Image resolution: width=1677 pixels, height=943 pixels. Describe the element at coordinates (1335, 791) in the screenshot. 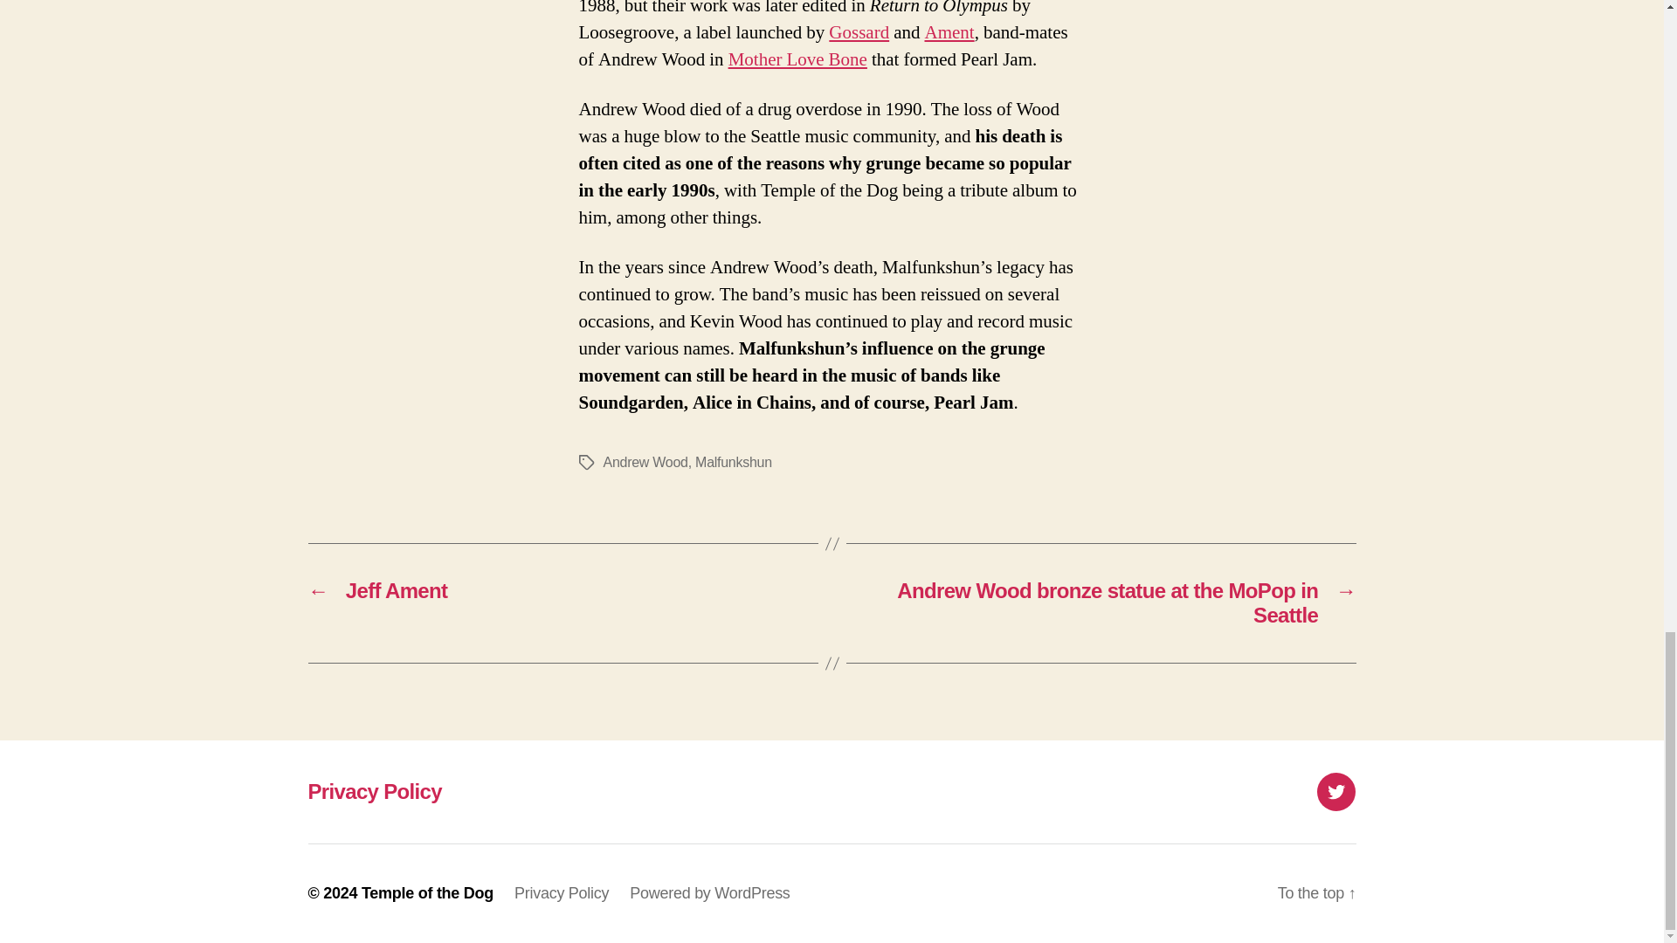

I see `Twitter` at that location.